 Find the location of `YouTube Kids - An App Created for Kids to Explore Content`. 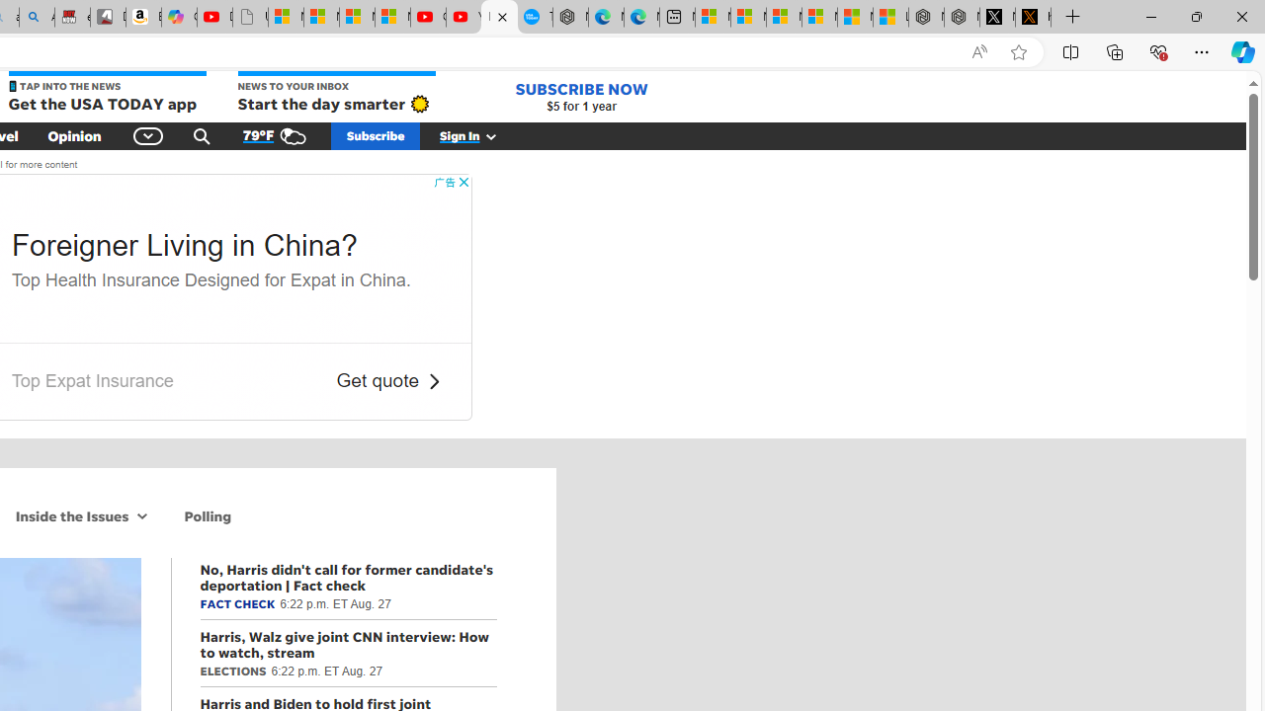

YouTube Kids - An App Created for Kids to Explore Content is located at coordinates (464, 18).